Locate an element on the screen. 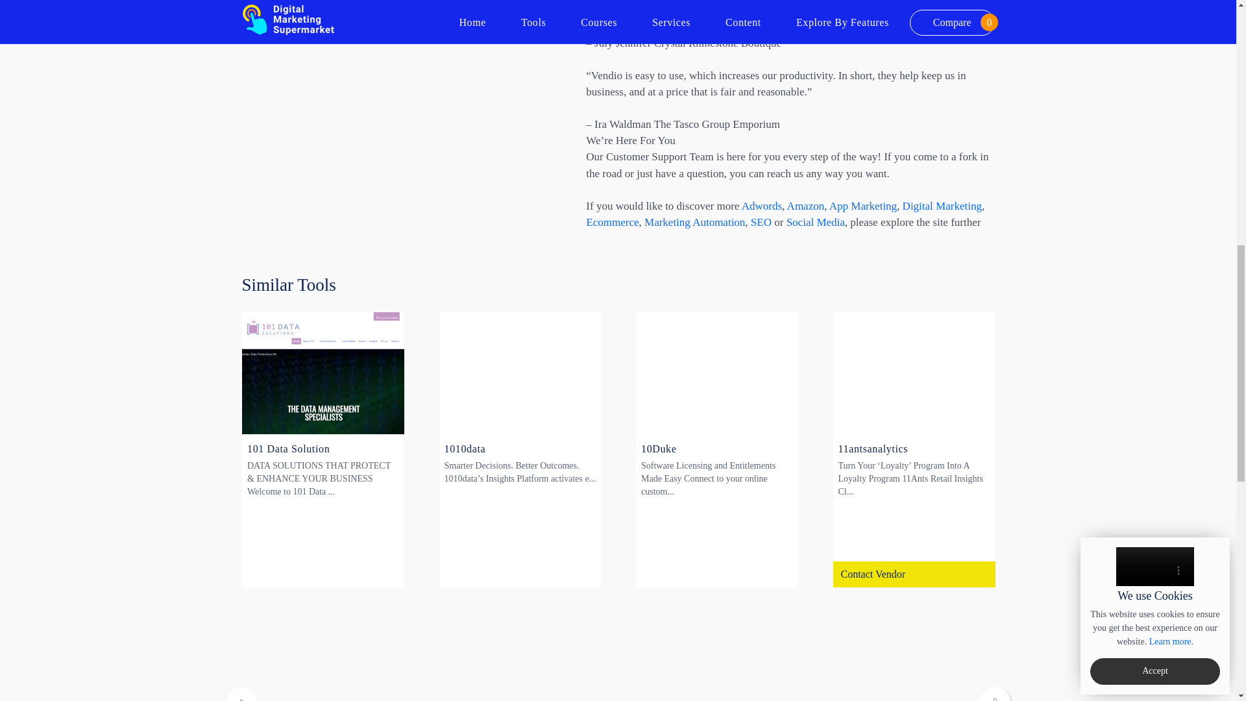 This screenshot has height=701, width=1246. Adwords is located at coordinates (762, 206).